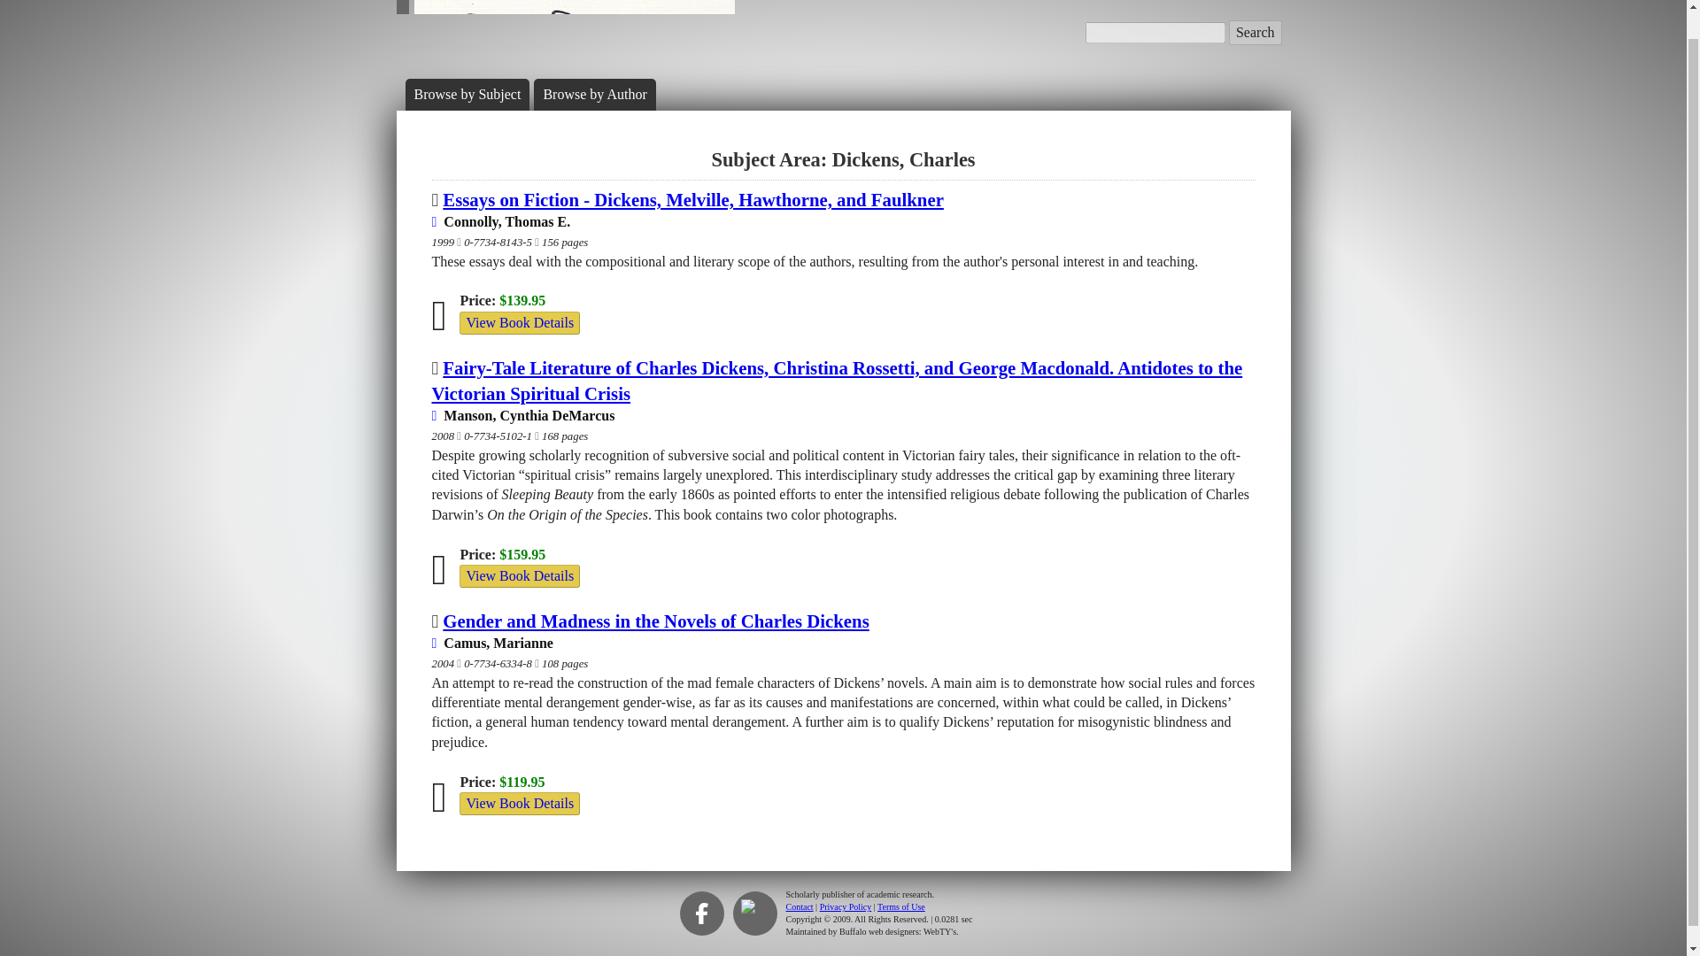  What do you see at coordinates (655, 621) in the screenshot?
I see `Gender and Madness in the Novels of Charles Dickens` at bounding box center [655, 621].